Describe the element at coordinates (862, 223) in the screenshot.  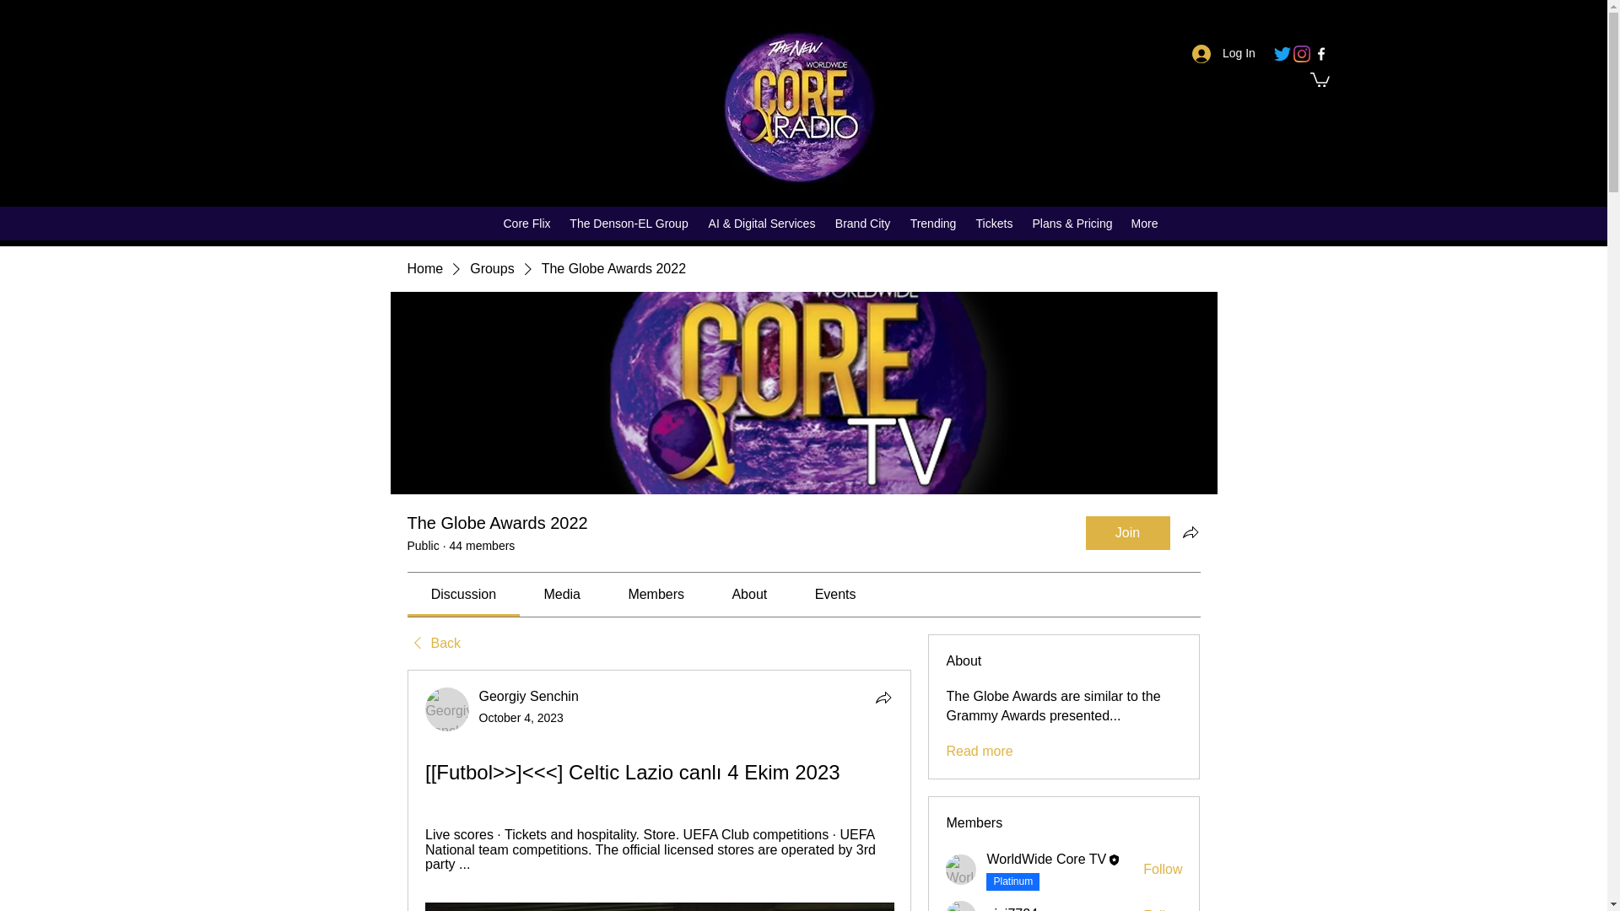
I see `Brand City` at that location.